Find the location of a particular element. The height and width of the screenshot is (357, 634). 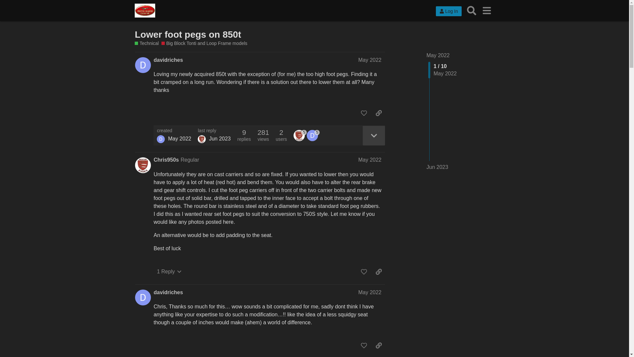

Search is located at coordinates (472, 10).